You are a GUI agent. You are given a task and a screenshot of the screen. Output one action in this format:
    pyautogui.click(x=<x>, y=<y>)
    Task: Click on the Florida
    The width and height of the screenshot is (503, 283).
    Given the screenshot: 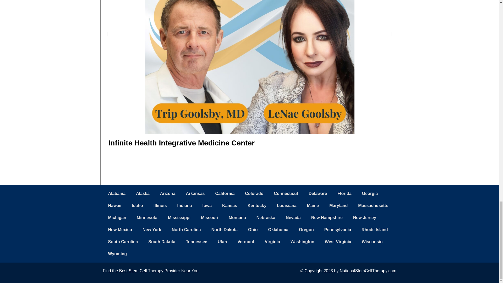 What is the action you would take?
    pyautogui.click(x=344, y=194)
    